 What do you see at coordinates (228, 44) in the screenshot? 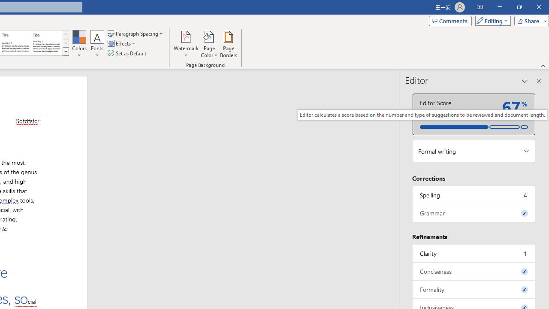
I see `Page Borders...` at bounding box center [228, 44].